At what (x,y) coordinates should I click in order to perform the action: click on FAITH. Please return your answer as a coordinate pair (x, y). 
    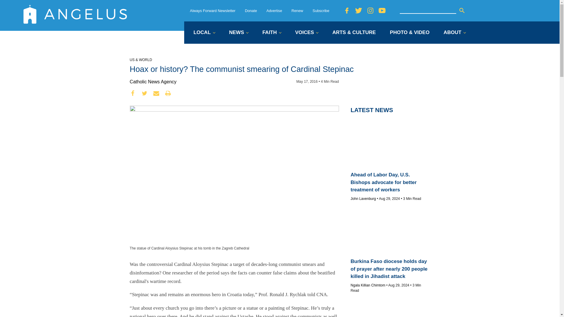
    Looking at the image, I should click on (271, 33).